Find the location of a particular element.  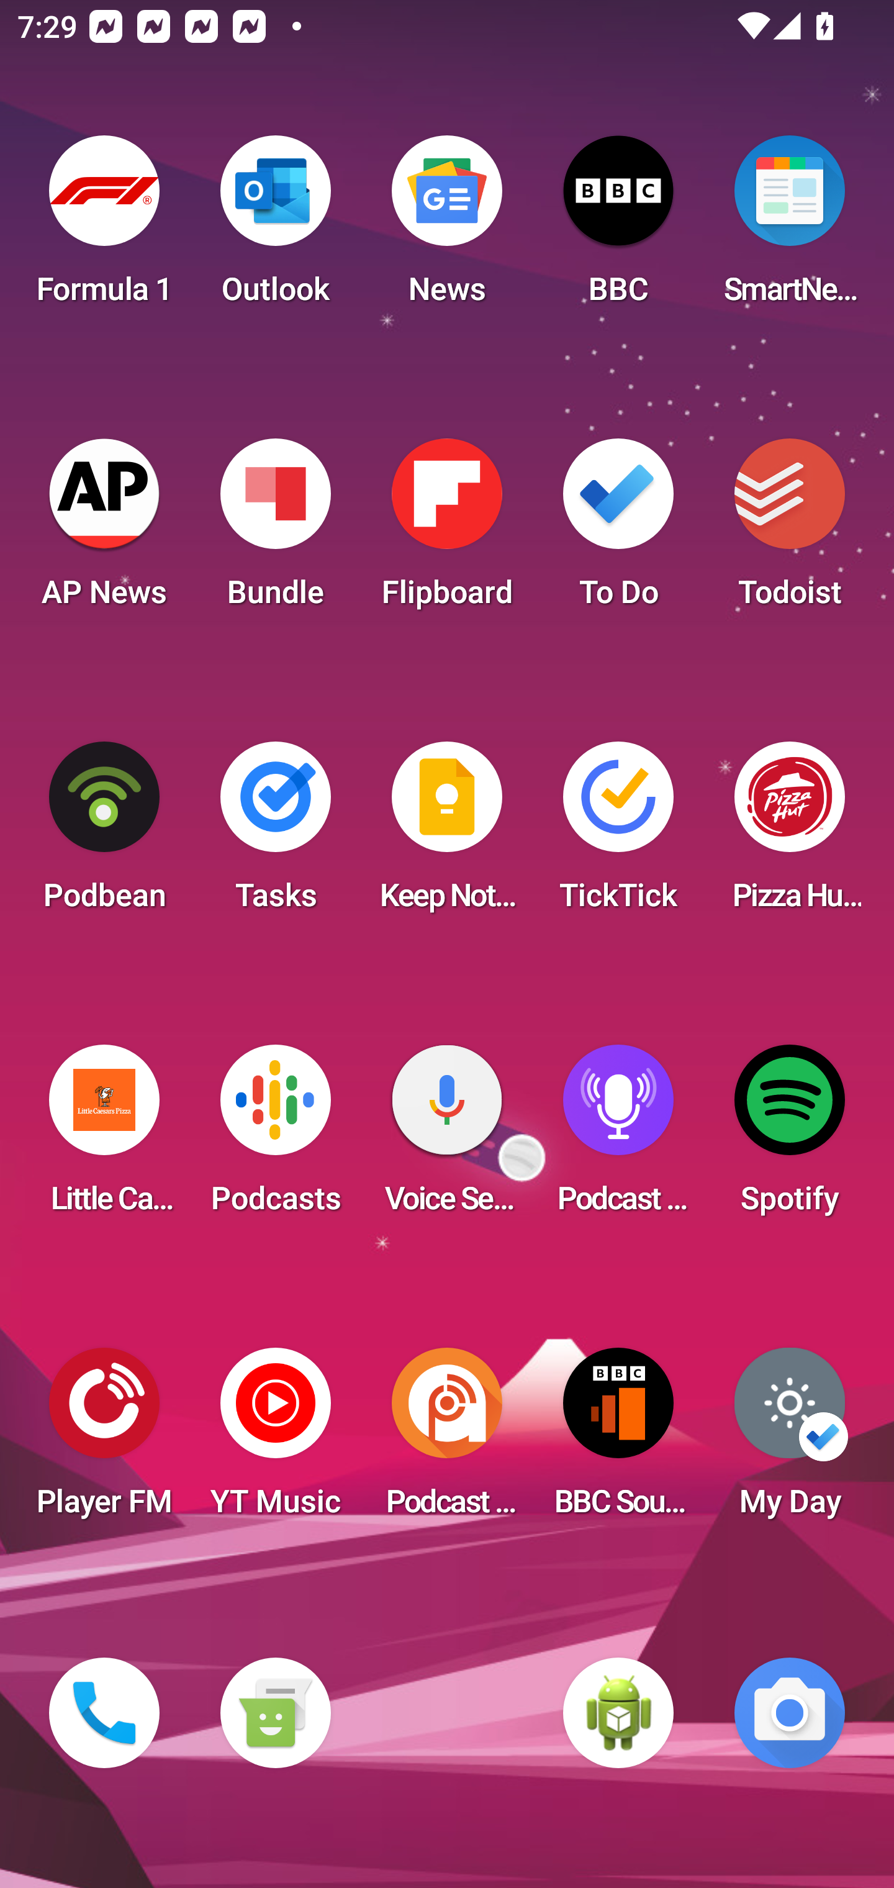

Keep Notes is located at coordinates (447, 833).